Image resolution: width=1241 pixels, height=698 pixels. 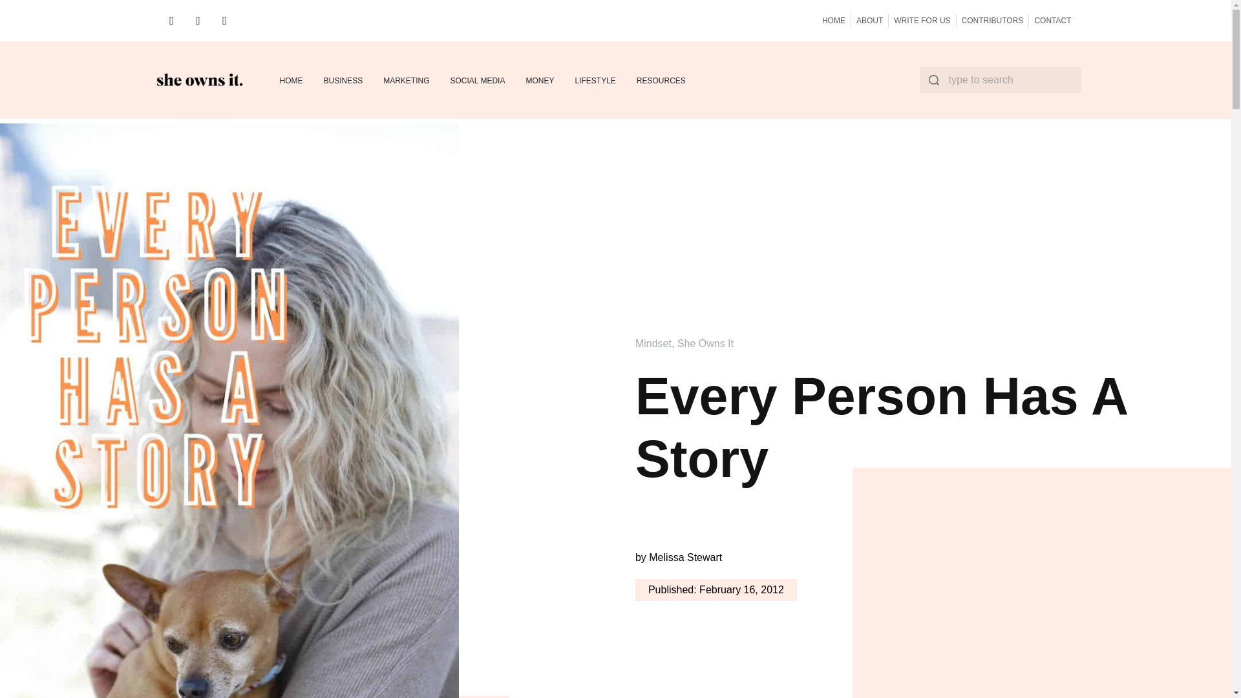 I want to click on BUSINESS, so click(x=343, y=80).